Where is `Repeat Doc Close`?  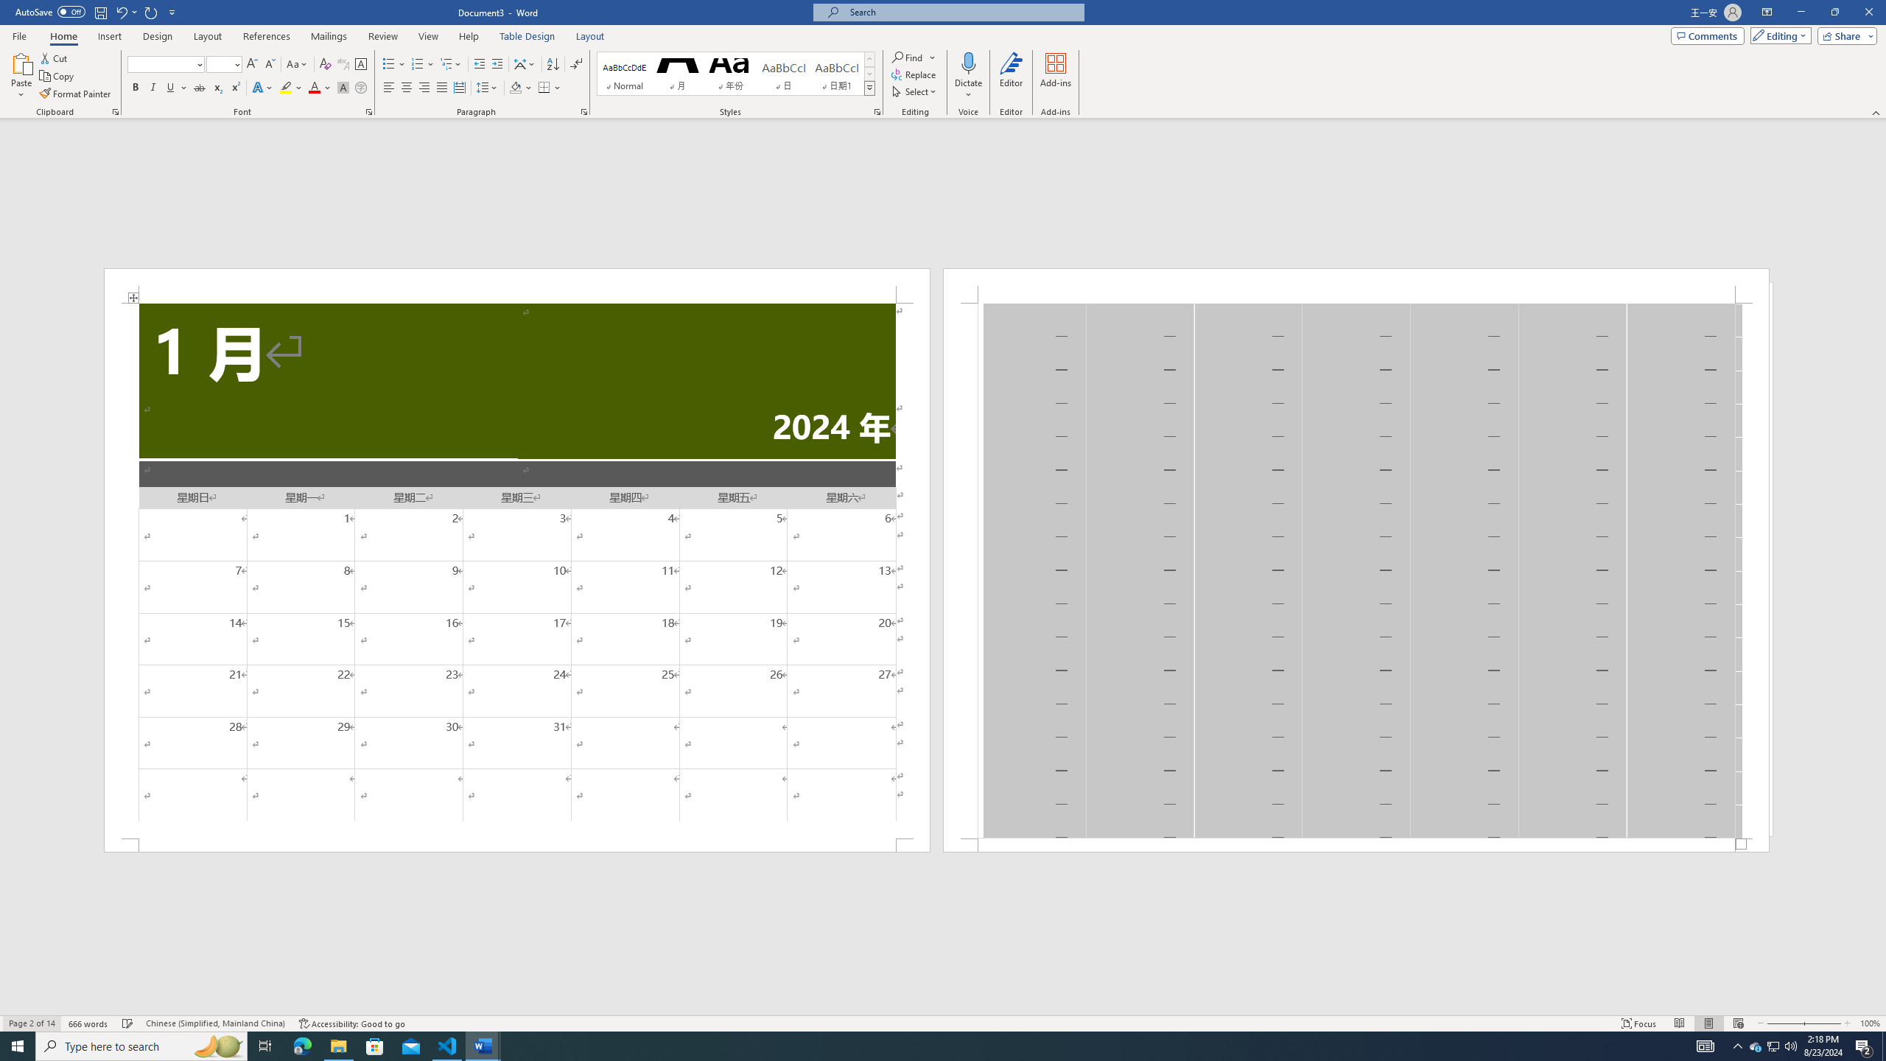 Repeat Doc Close is located at coordinates (152, 12).